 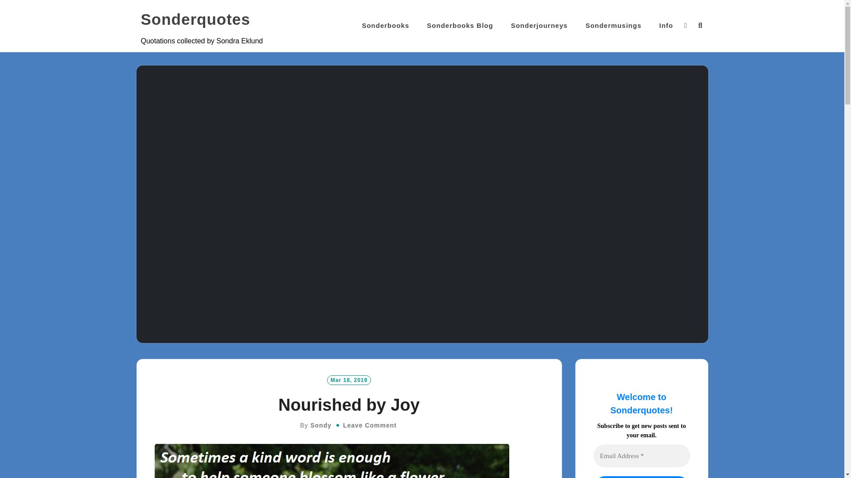 I want to click on Sonderbooks, so click(x=386, y=26).